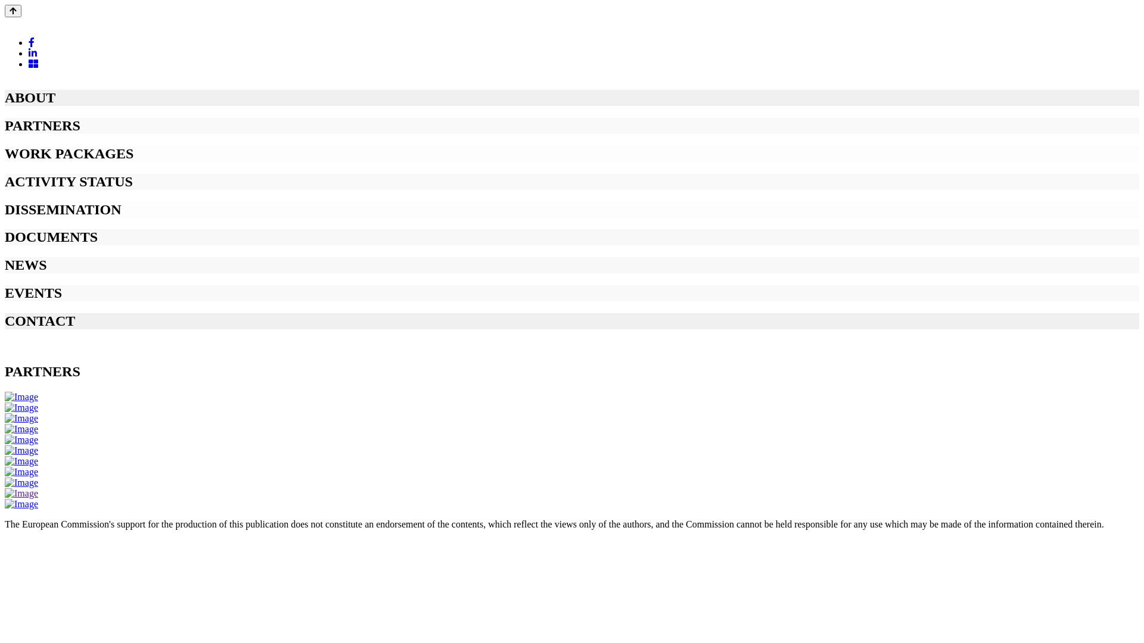 The width and height of the screenshot is (1144, 643). Describe the element at coordinates (572, 266) in the screenshot. I see `NEWS` at that location.